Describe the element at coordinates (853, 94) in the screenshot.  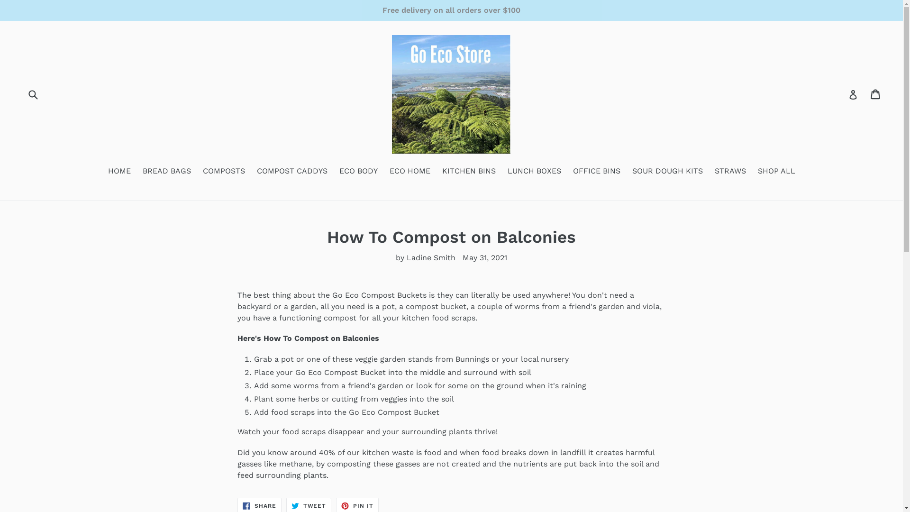
I see `Log in` at that location.